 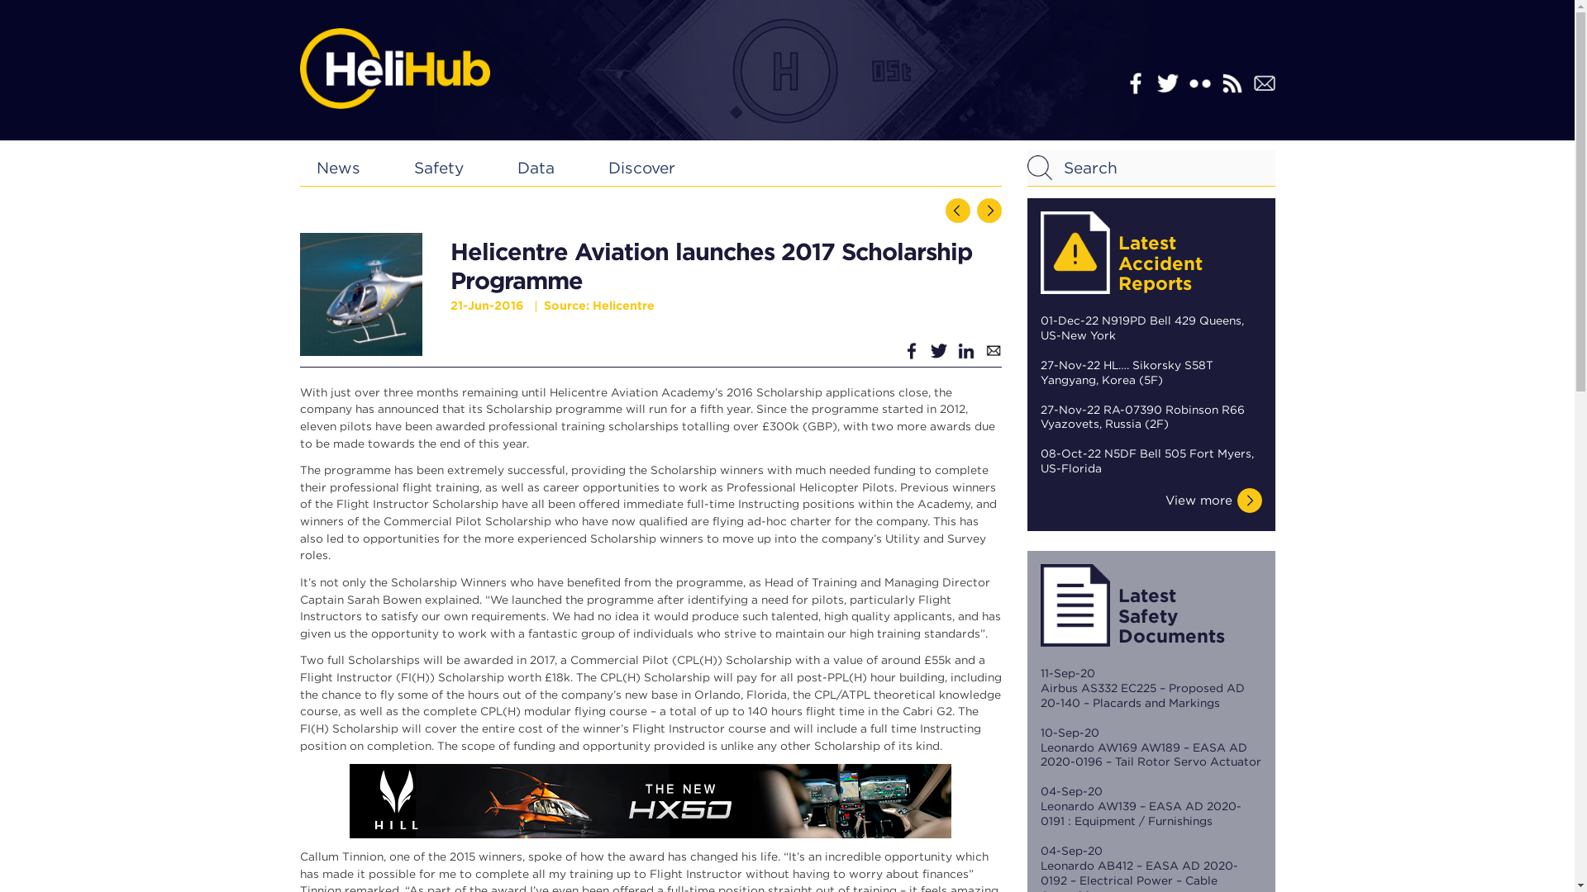 I want to click on RSS, so click(x=1232, y=83).